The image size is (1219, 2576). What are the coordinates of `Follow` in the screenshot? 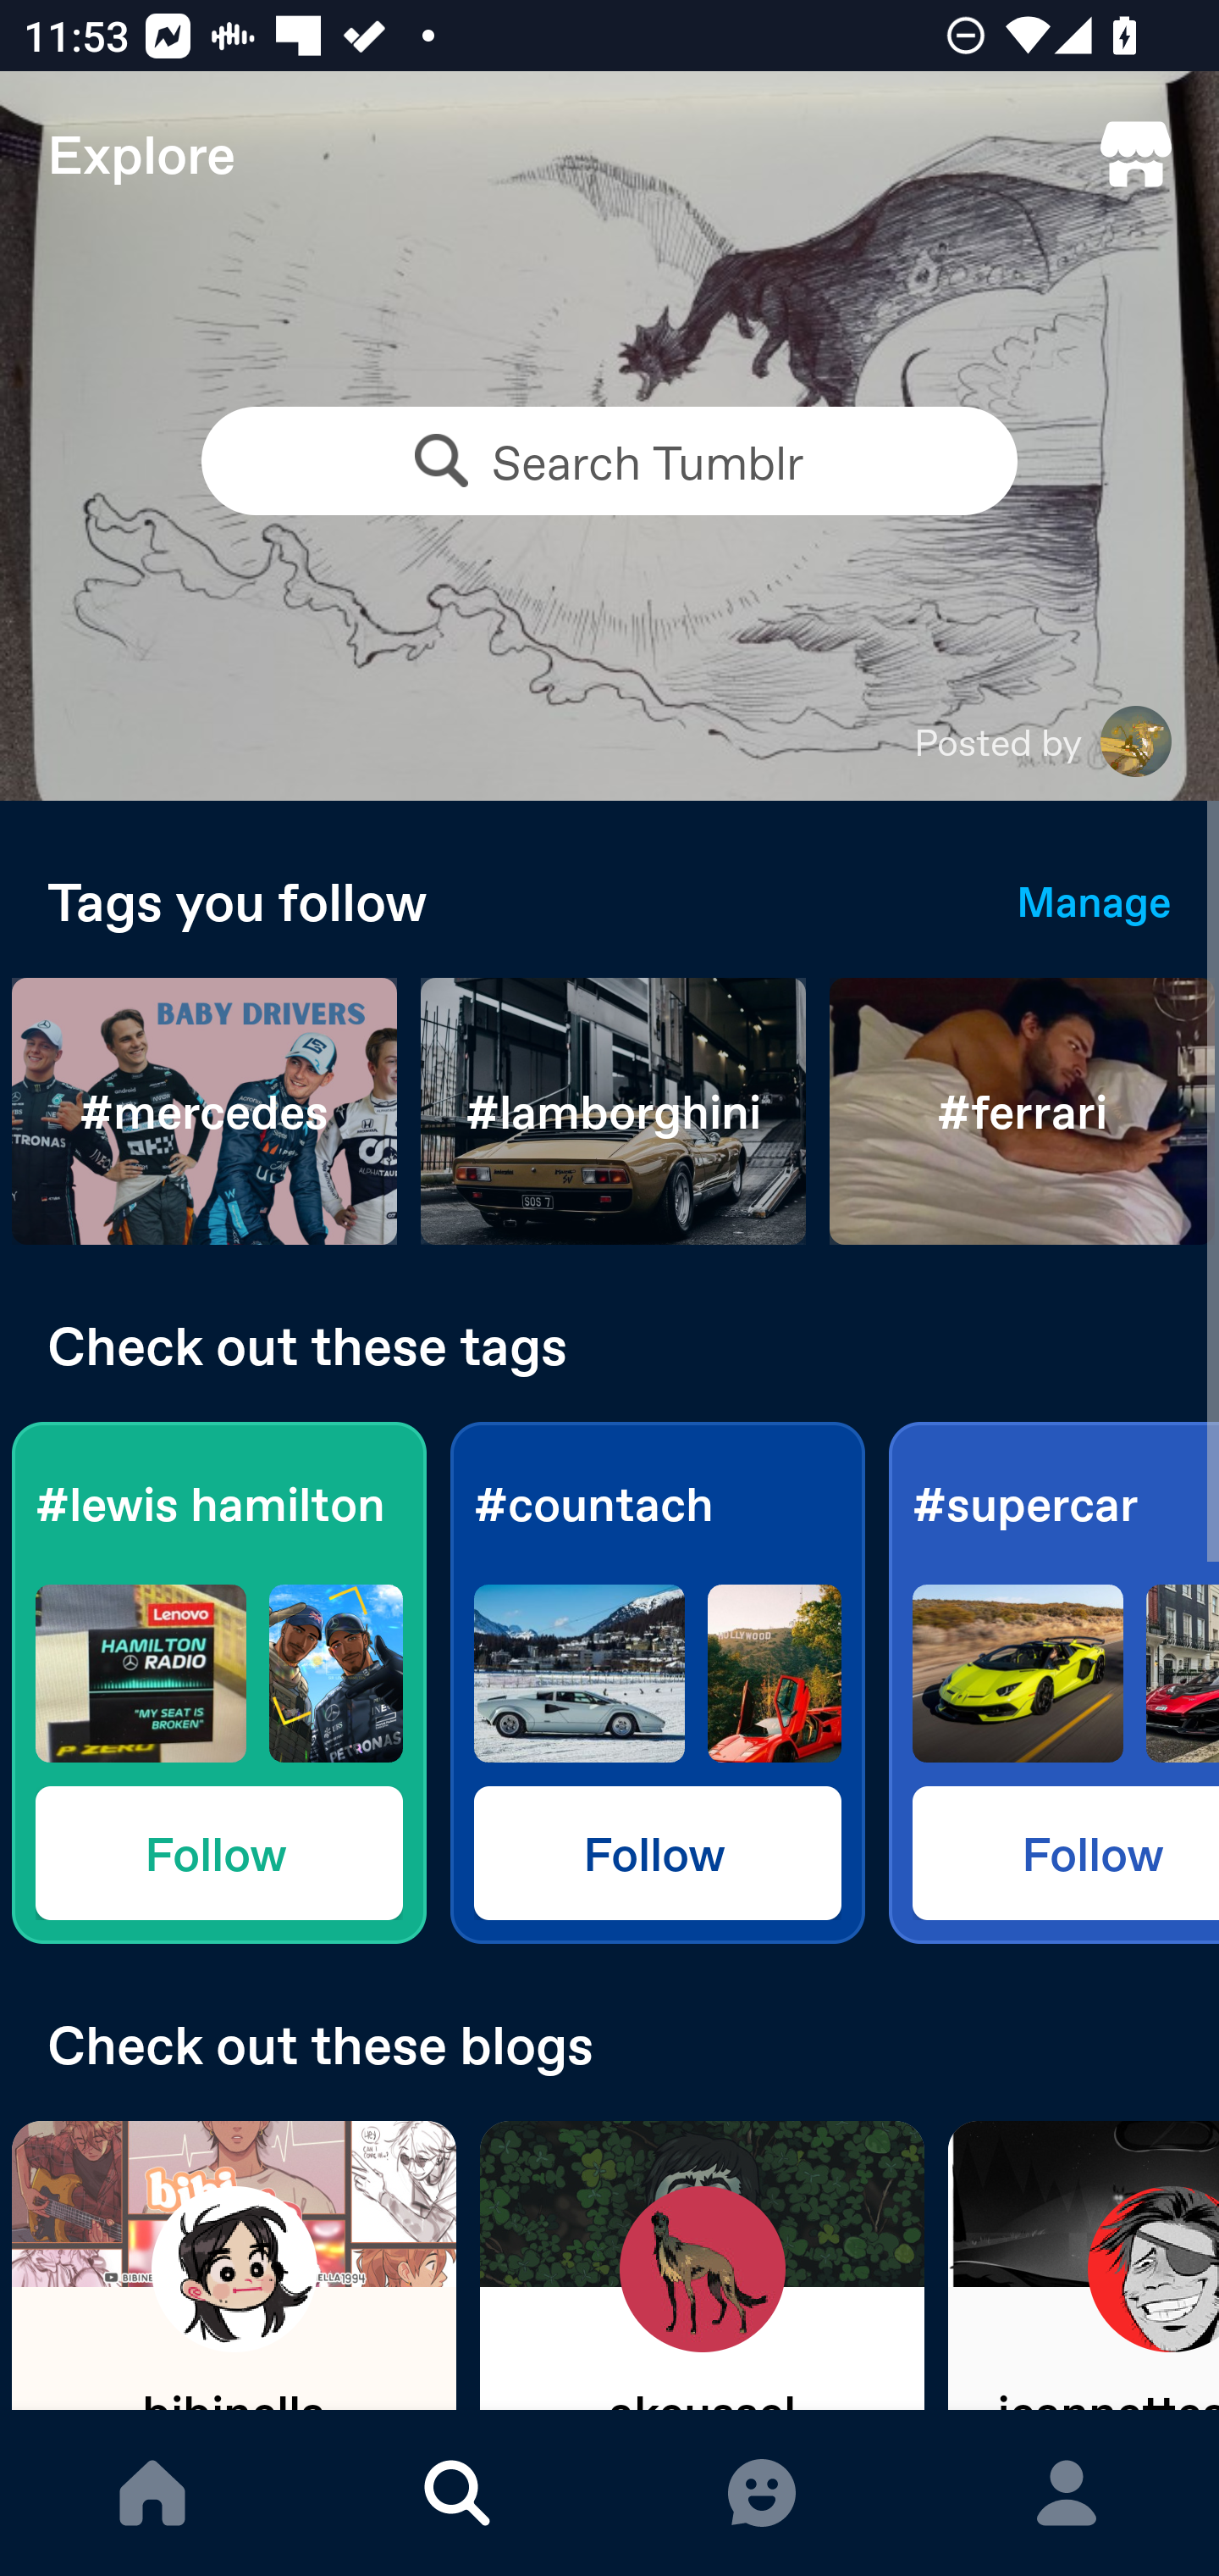 It's located at (218, 1851).